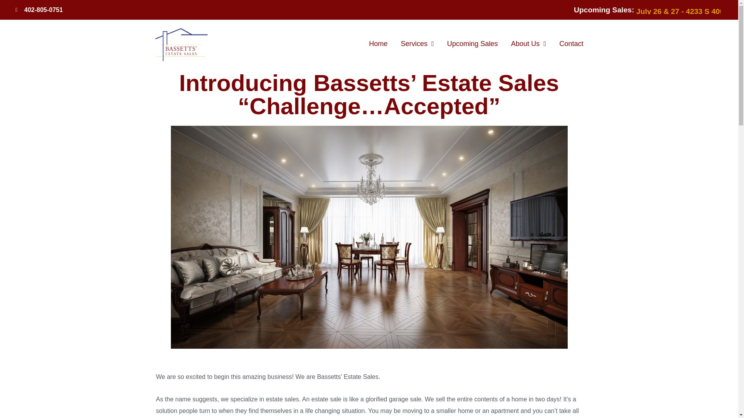 The height and width of the screenshot is (418, 744). What do you see at coordinates (378, 43) in the screenshot?
I see `Home` at bounding box center [378, 43].